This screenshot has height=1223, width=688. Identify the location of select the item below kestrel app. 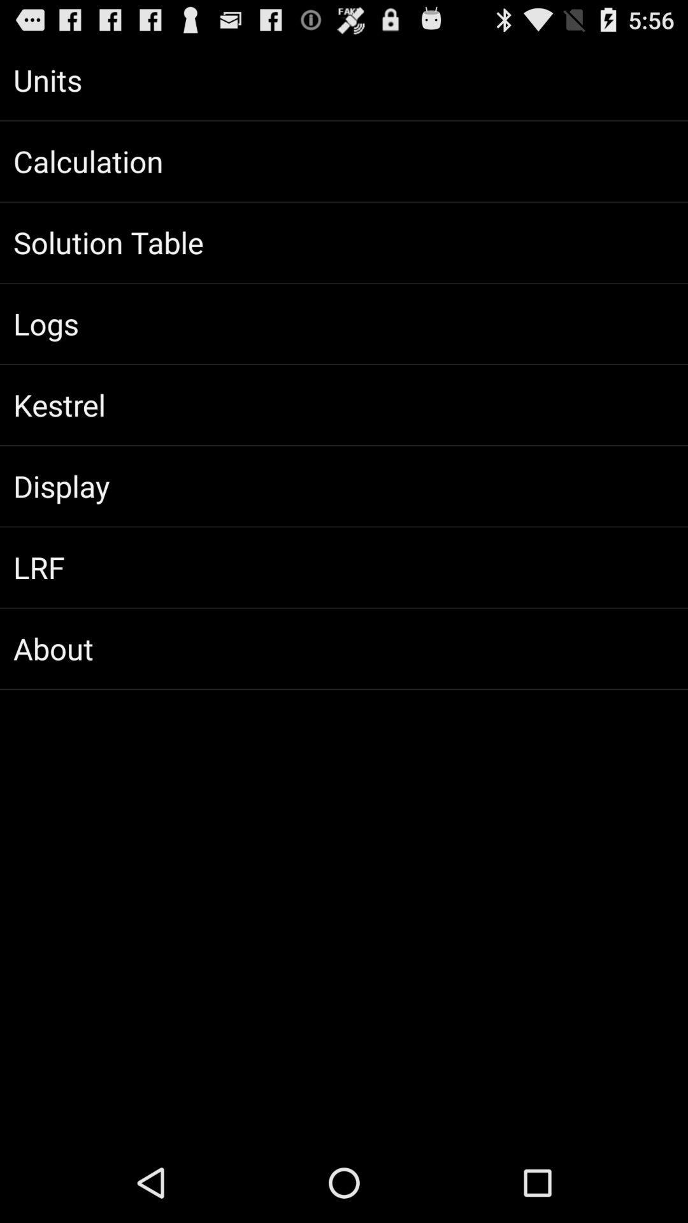
(344, 486).